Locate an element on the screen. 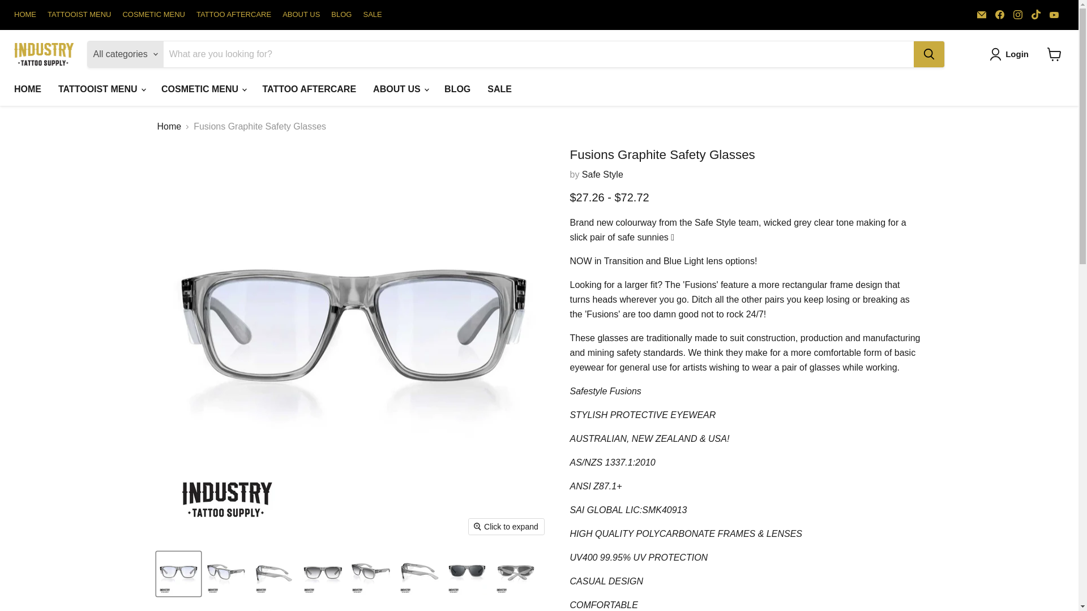 This screenshot has width=1087, height=611. Login is located at coordinates (1011, 54).